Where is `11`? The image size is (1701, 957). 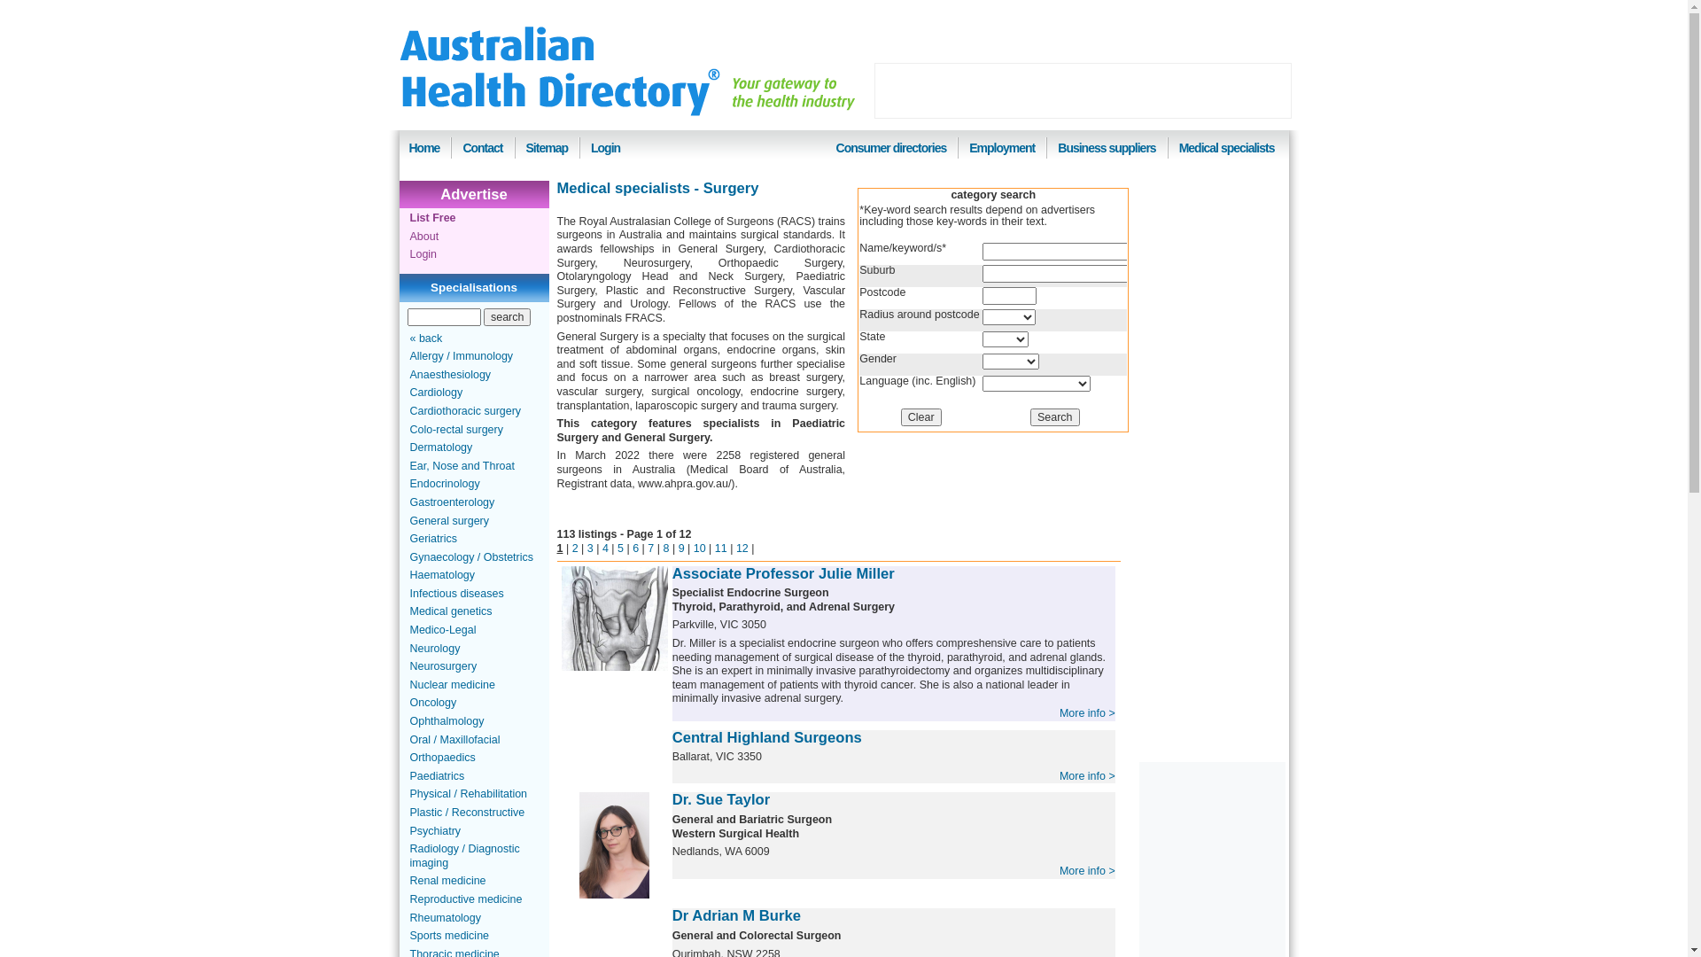 11 is located at coordinates (721, 549).